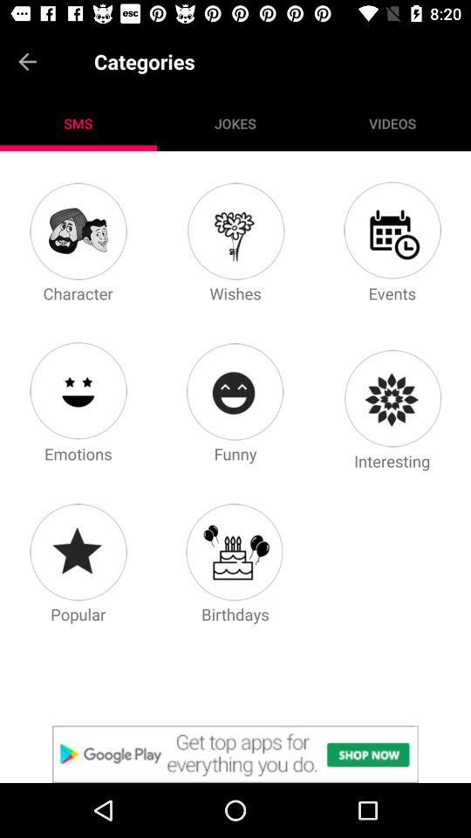 Image resolution: width=471 pixels, height=838 pixels. Describe the element at coordinates (235, 552) in the screenshot. I see `happy birthday icon` at that location.